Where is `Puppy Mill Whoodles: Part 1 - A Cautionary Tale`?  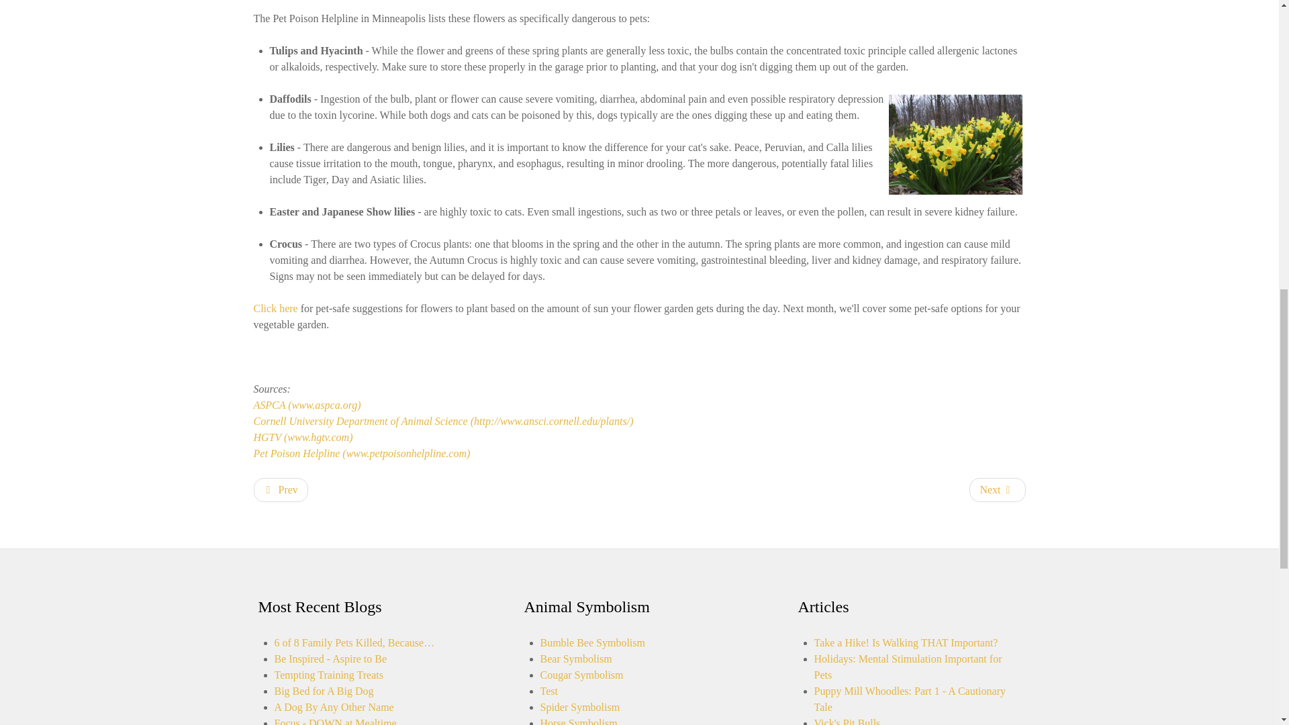
Puppy Mill Whoodles: Part 1 - A Cautionary Tale is located at coordinates (909, 698).